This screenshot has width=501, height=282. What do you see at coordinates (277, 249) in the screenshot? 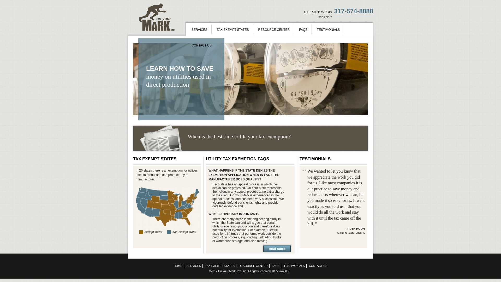
I see `read more` at bounding box center [277, 249].